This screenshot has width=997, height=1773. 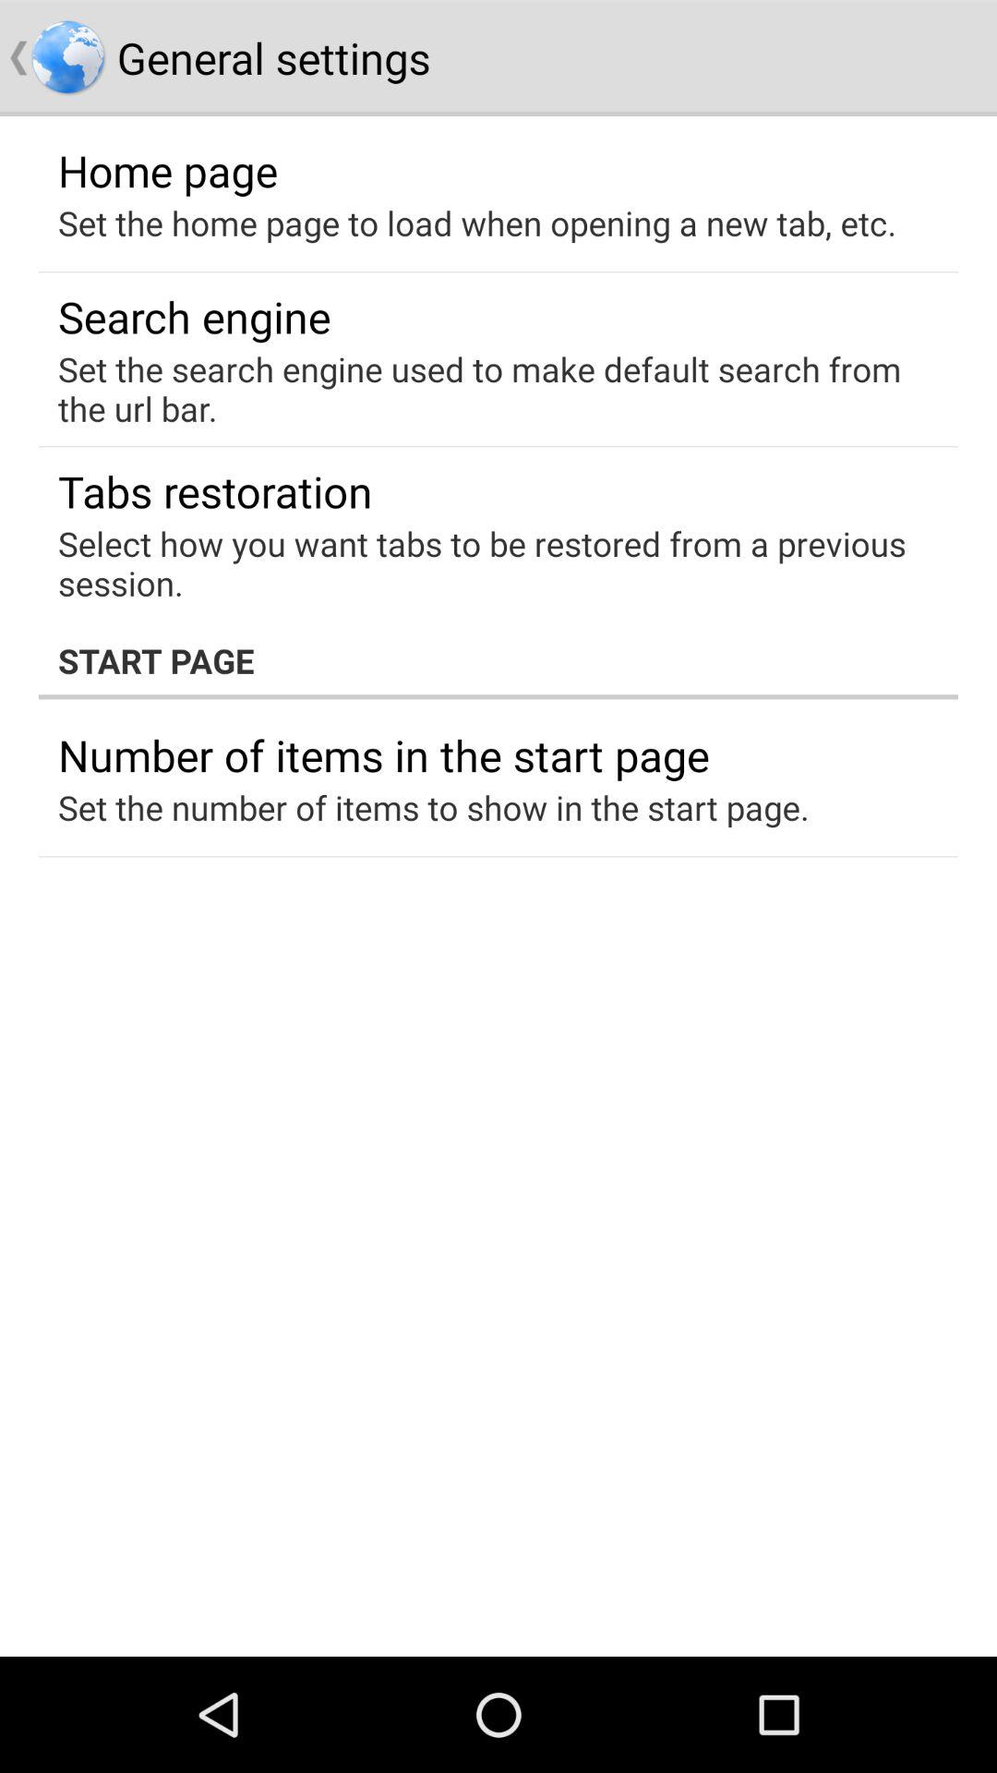 What do you see at coordinates (215, 491) in the screenshot?
I see `scroll to the tabs restoration` at bounding box center [215, 491].